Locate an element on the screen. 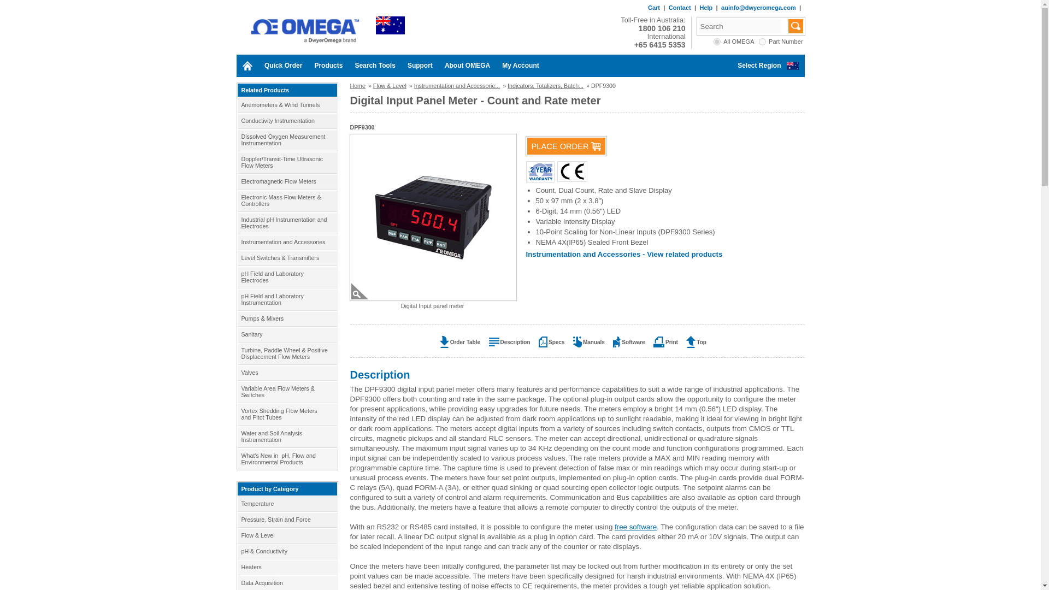  Products is located at coordinates (328, 66).